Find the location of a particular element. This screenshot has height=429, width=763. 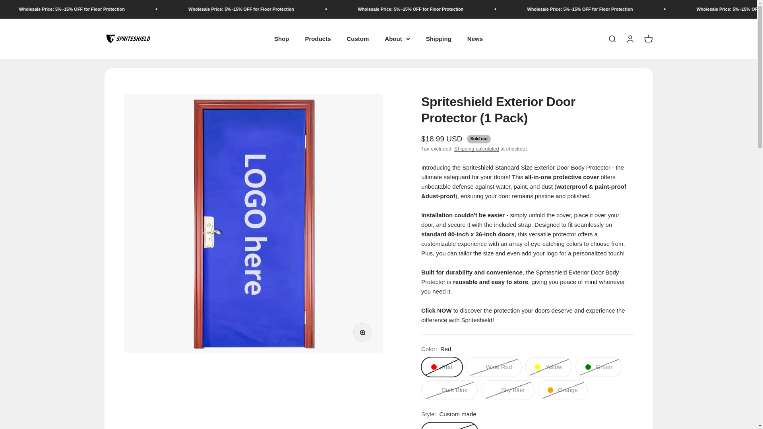

Open account page is located at coordinates (281, 38).